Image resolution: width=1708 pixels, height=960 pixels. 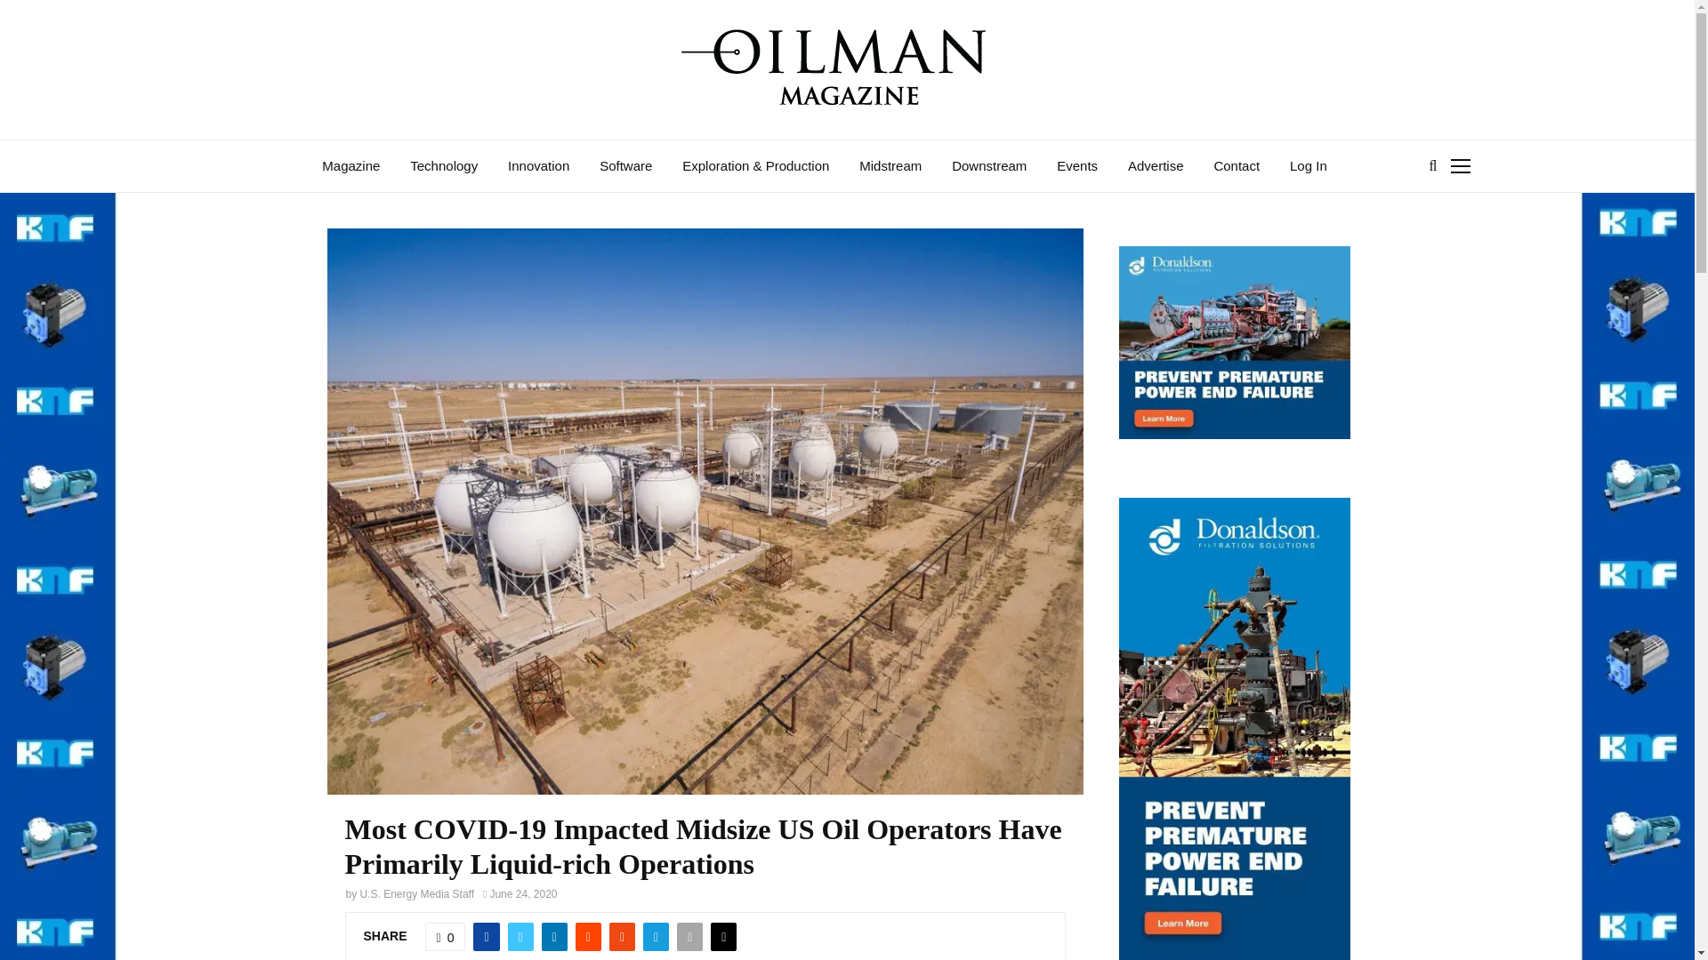 What do you see at coordinates (537, 165) in the screenshot?
I see `Innovation` at bounding box center [537, 165].